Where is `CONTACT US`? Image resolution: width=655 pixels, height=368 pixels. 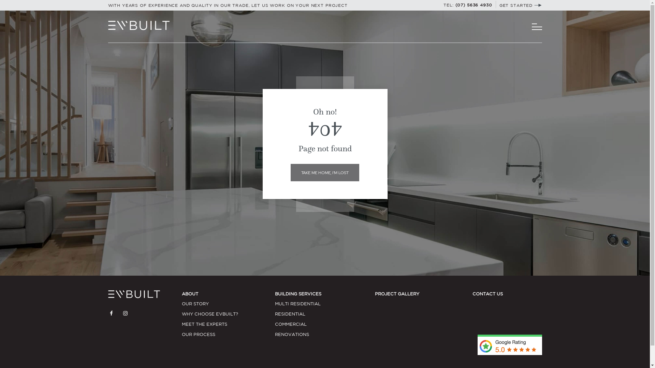
CONTACT US is located at coordinates (488, 294).